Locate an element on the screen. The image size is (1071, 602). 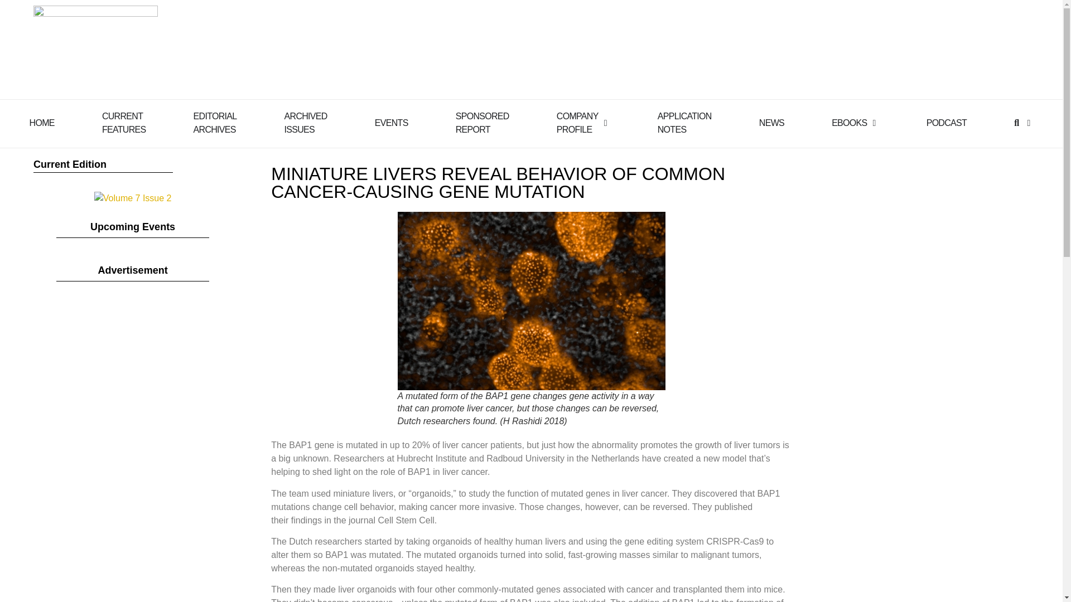
EVENTS is located at coordinates (578, 123).